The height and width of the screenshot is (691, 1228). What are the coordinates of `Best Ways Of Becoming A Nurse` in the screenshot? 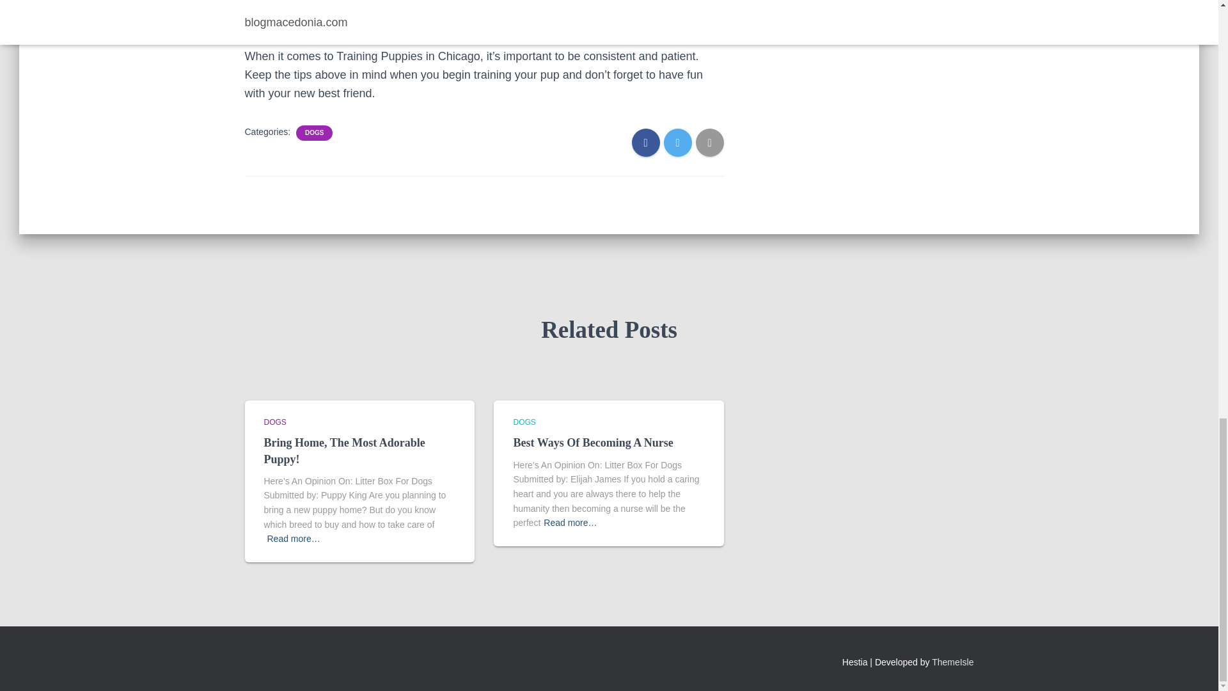 It's located at (593, 443).